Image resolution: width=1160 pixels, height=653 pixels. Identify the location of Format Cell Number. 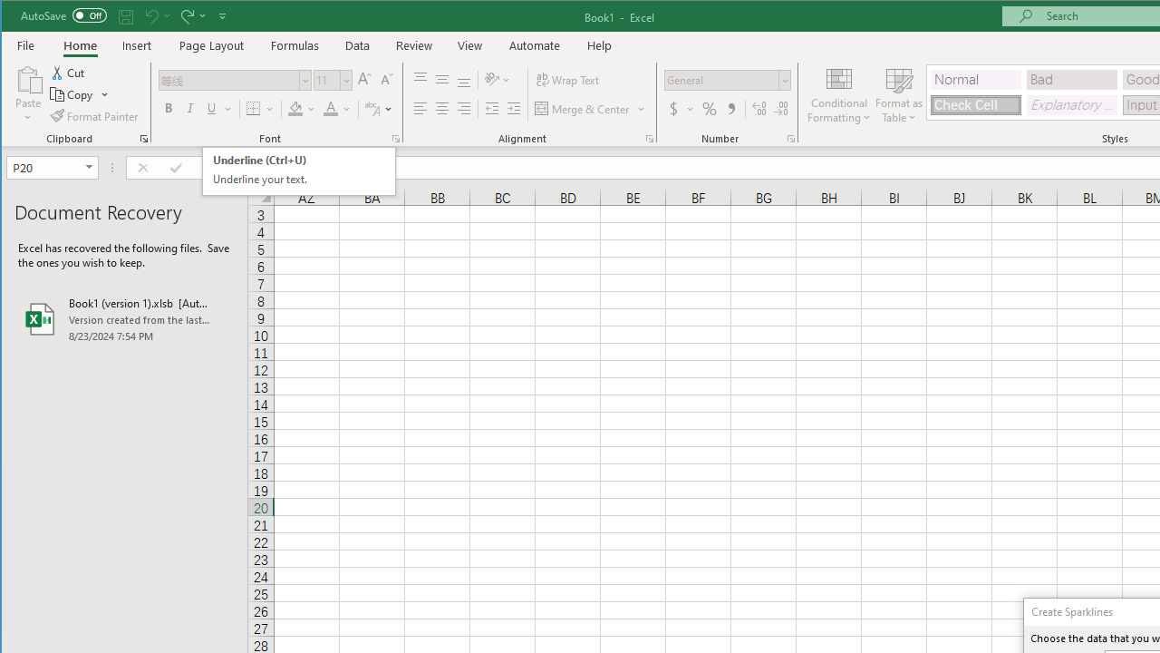
(790, 138).